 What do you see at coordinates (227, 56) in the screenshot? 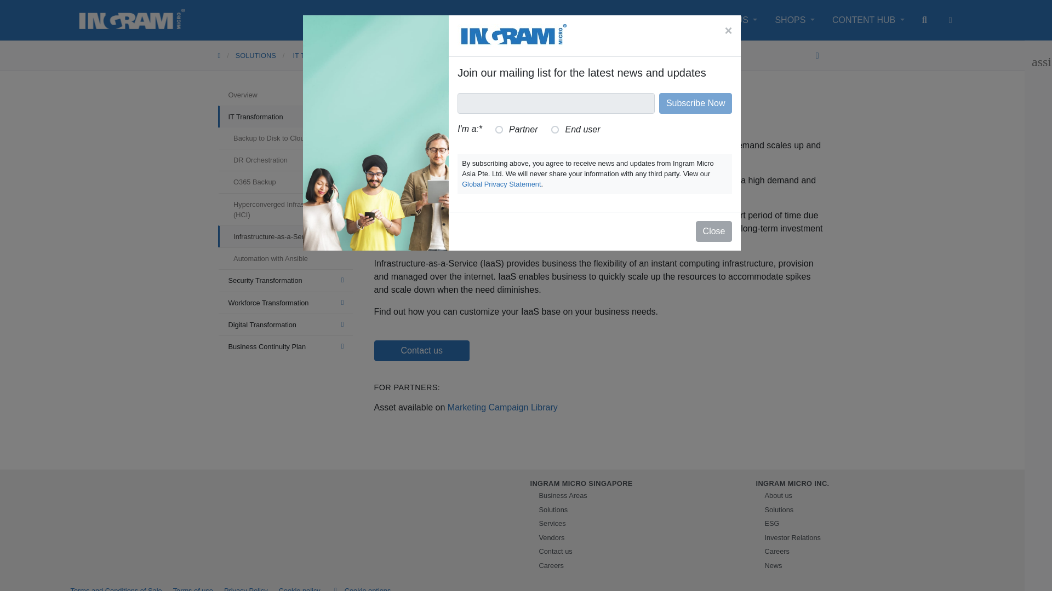
I see `Home` at bounding box center [227, 56].